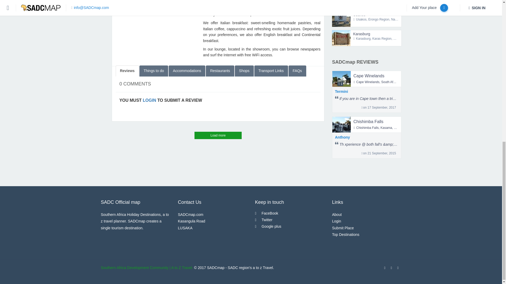  I want to click on Twitter, so click(135, 1).